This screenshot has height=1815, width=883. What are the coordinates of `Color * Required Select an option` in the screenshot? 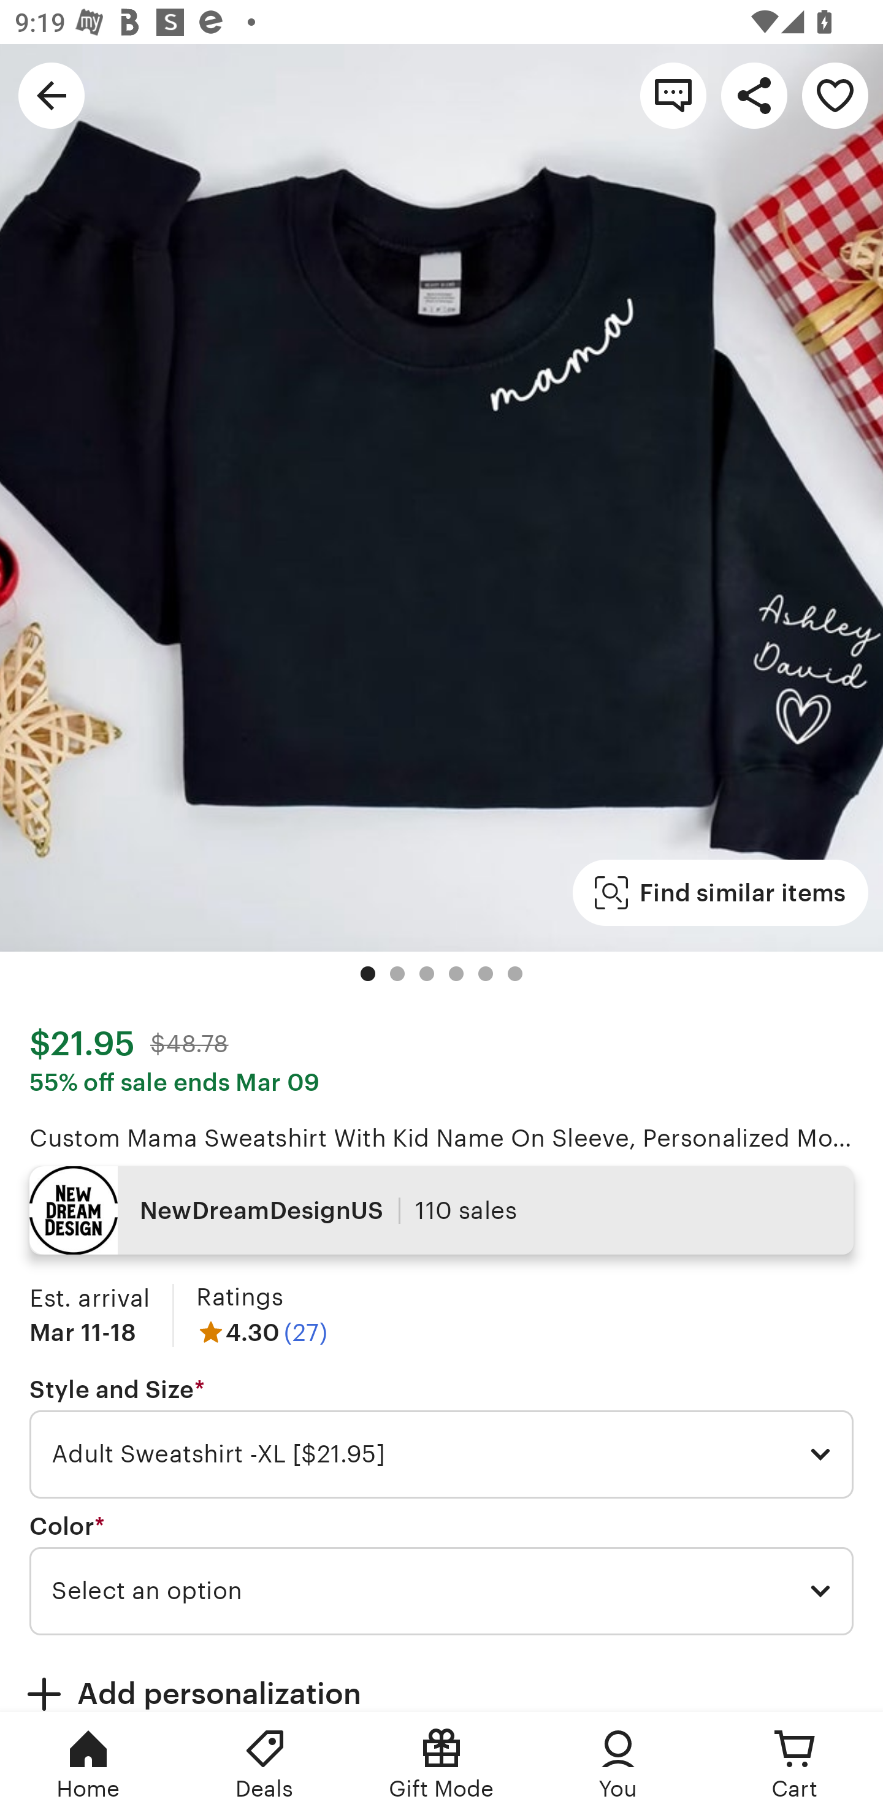 It's located at (442, 1574).